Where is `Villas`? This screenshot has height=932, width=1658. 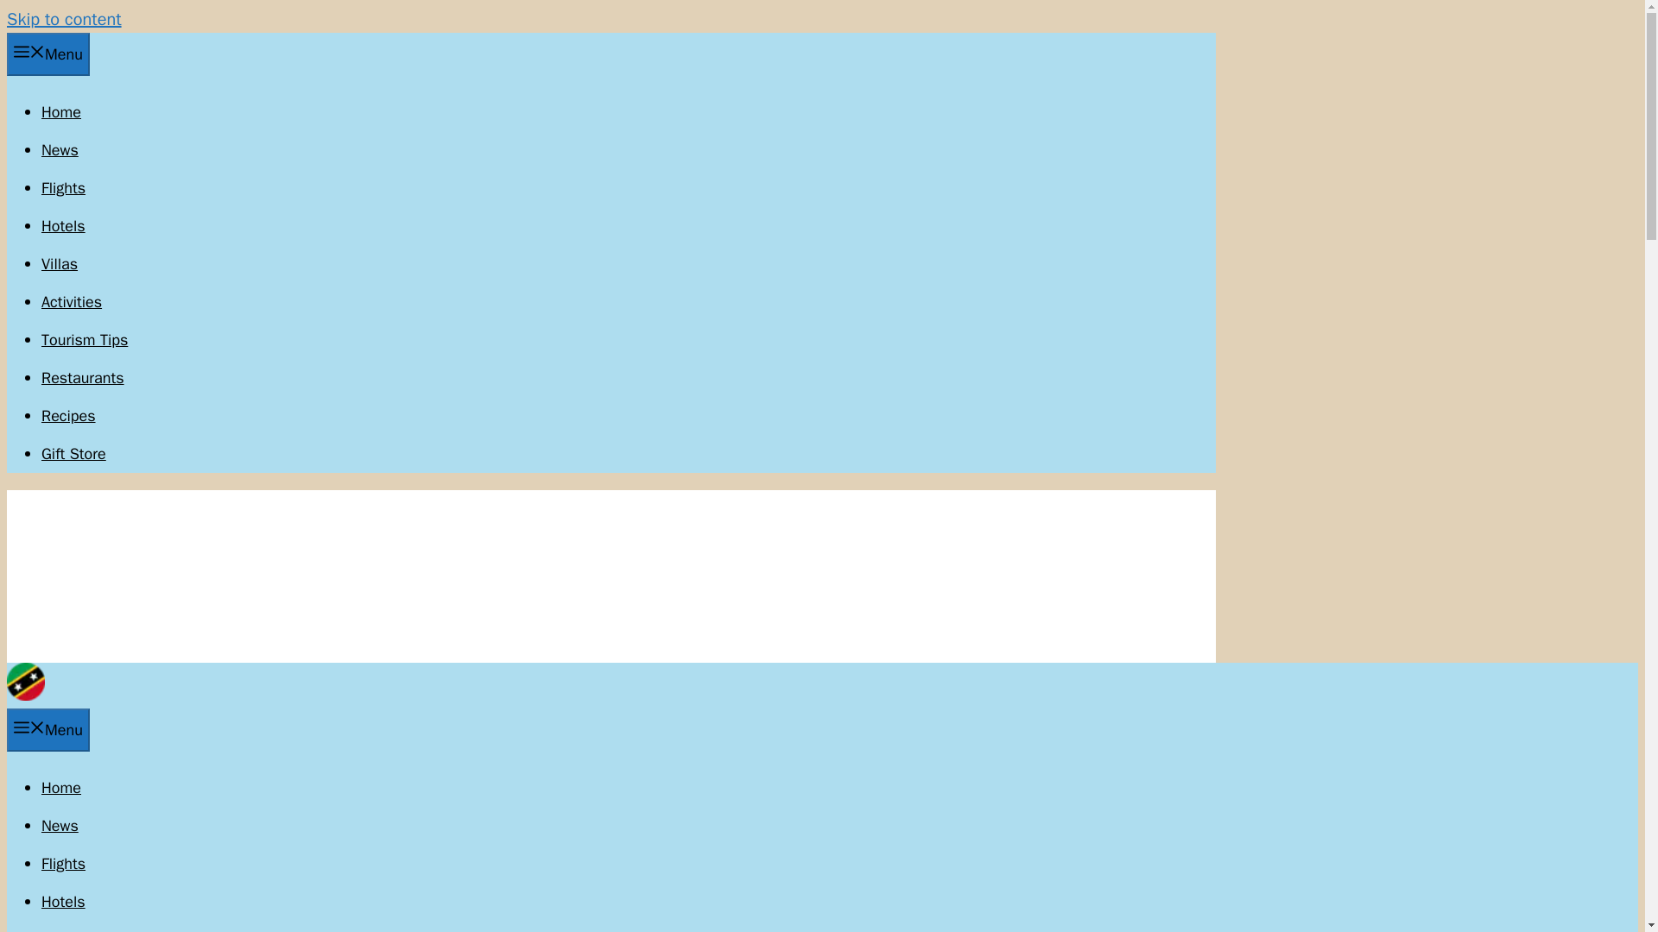 Villas is located at coordinates (60, 264).